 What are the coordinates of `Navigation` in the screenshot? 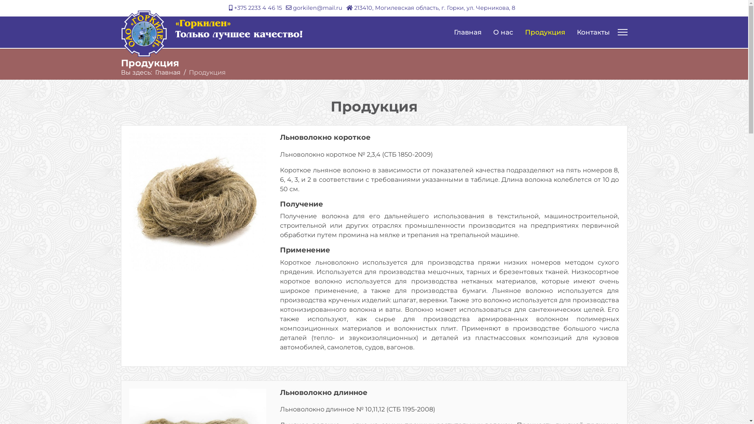 It's located at (622, 32).